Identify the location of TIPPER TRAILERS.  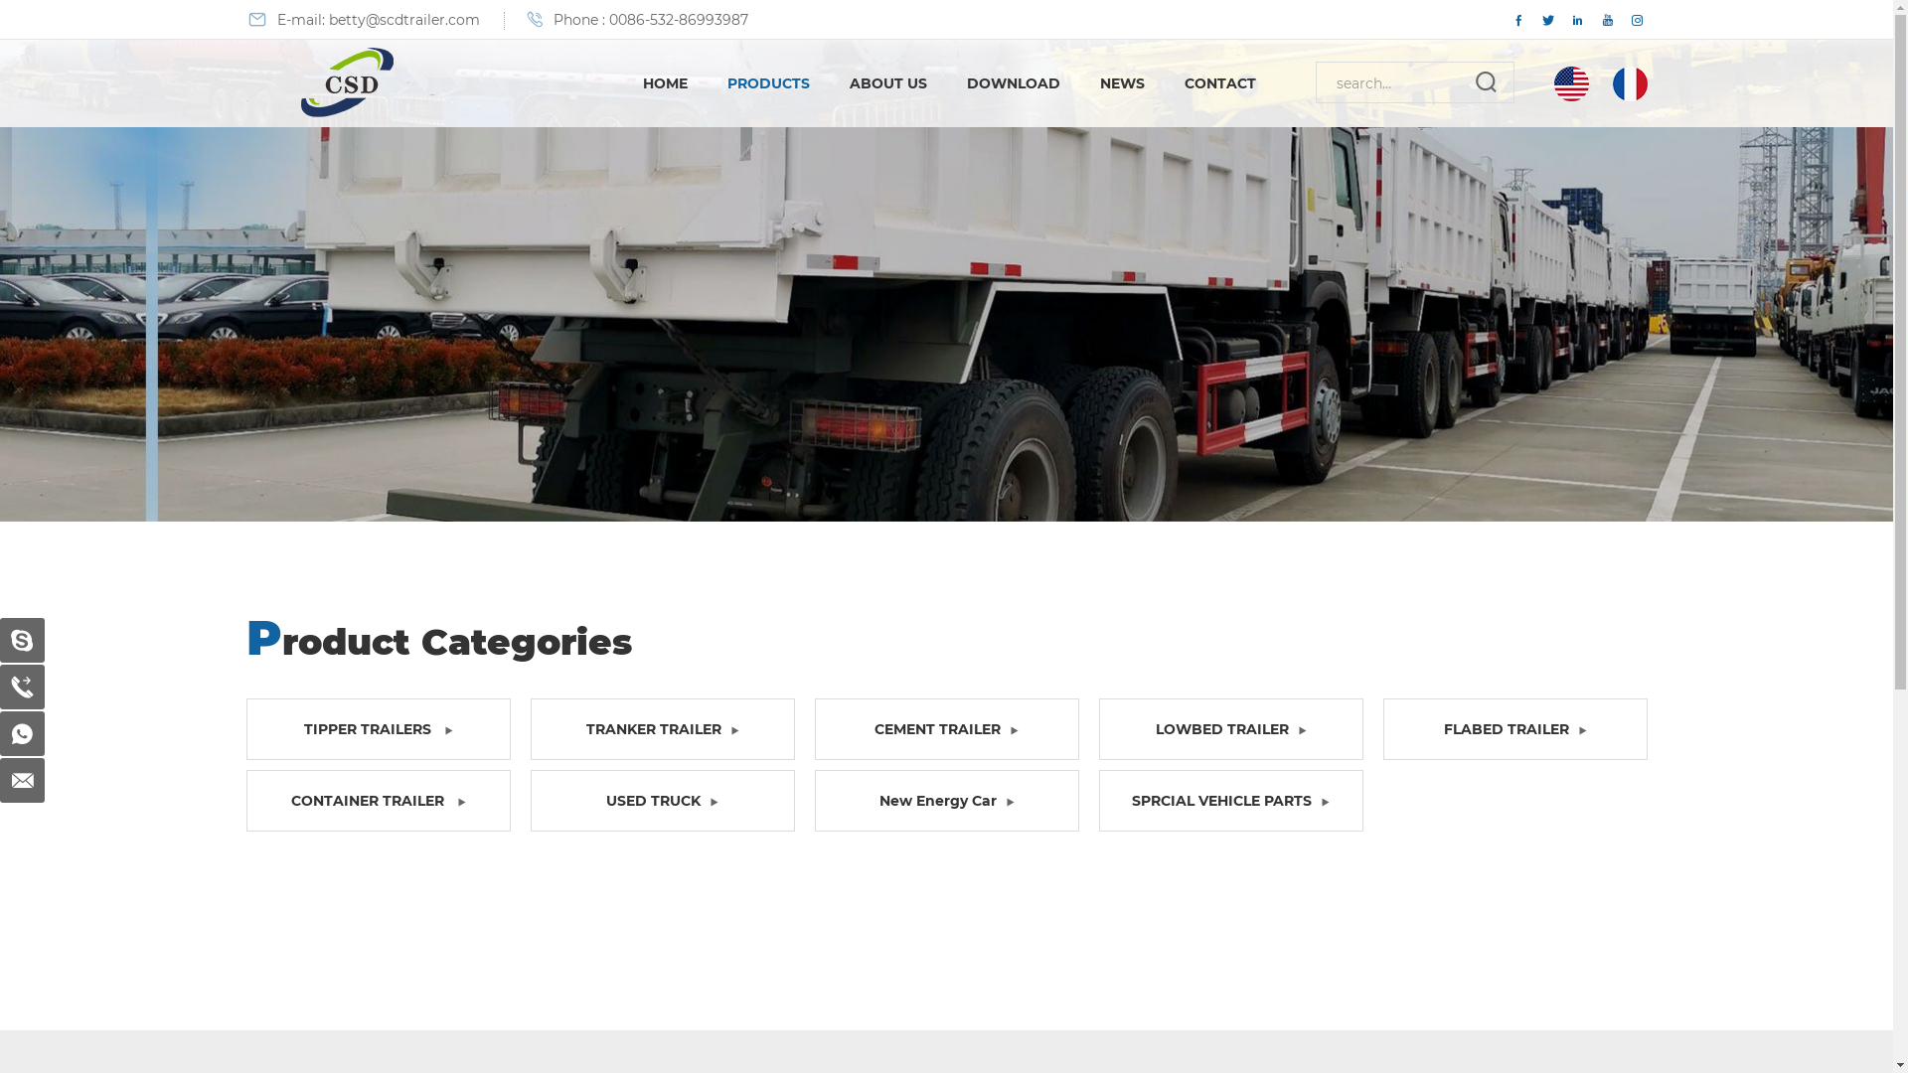
(379, 729).